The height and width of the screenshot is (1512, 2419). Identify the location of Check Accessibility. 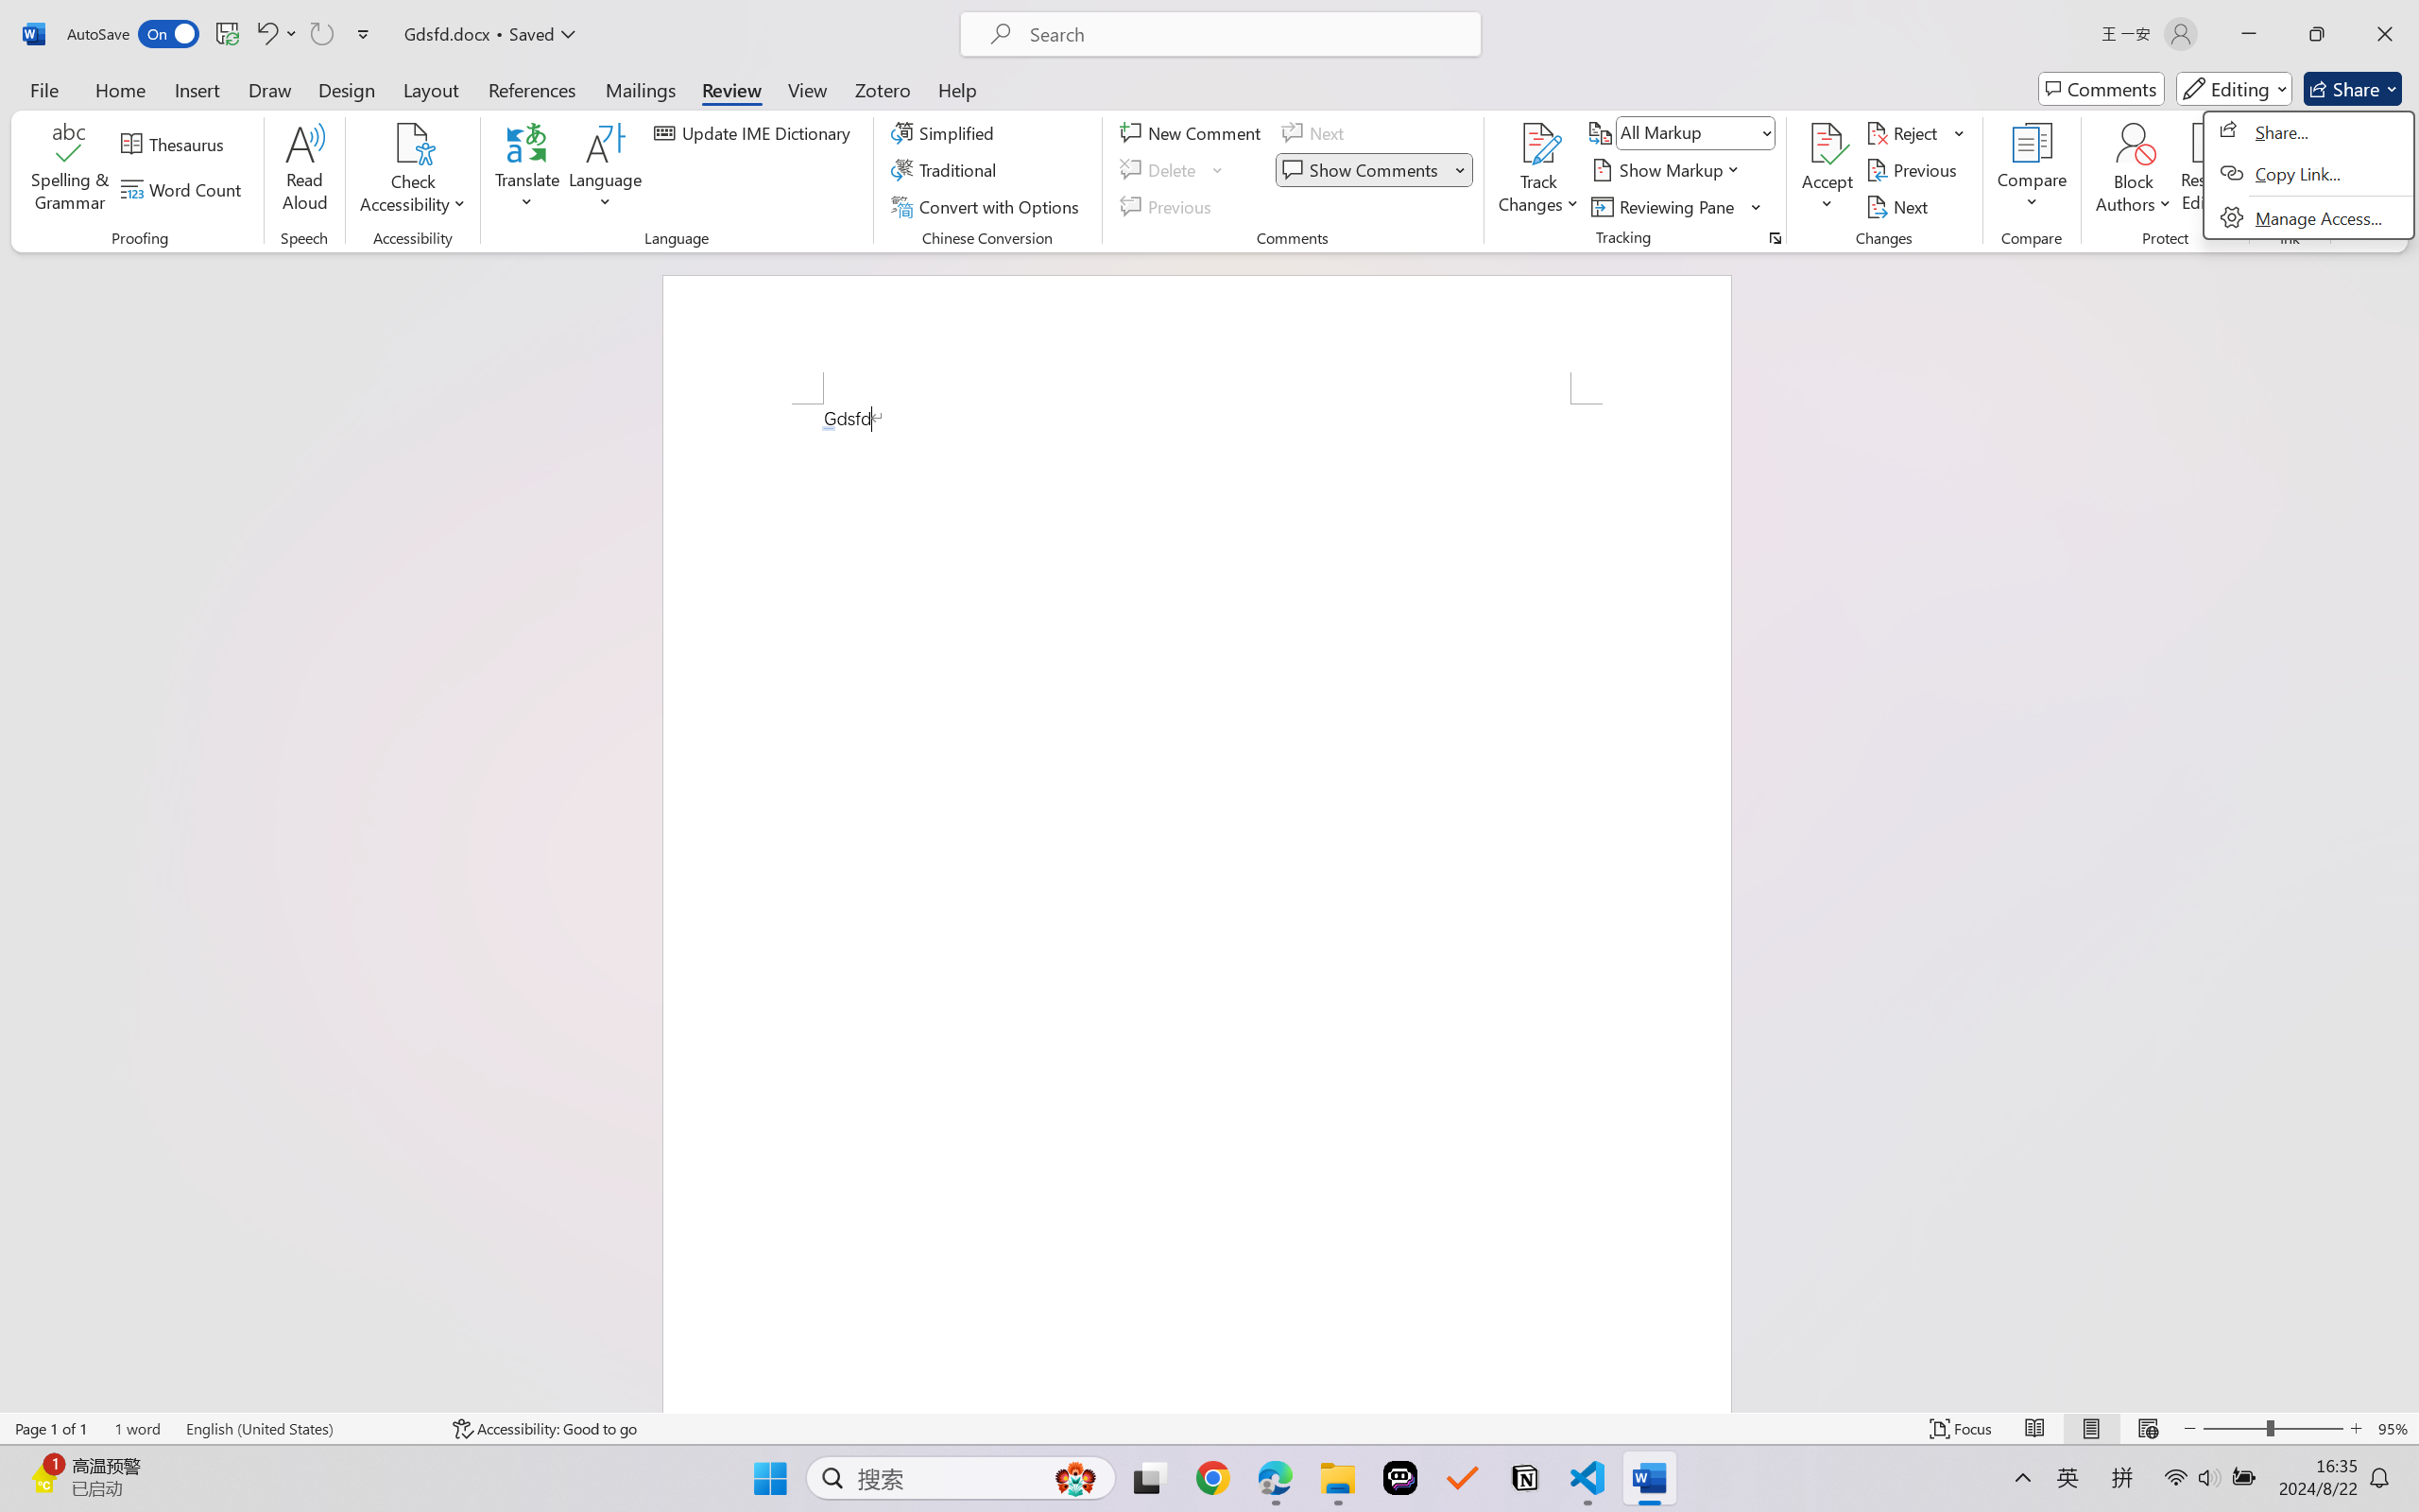
(413, 170).